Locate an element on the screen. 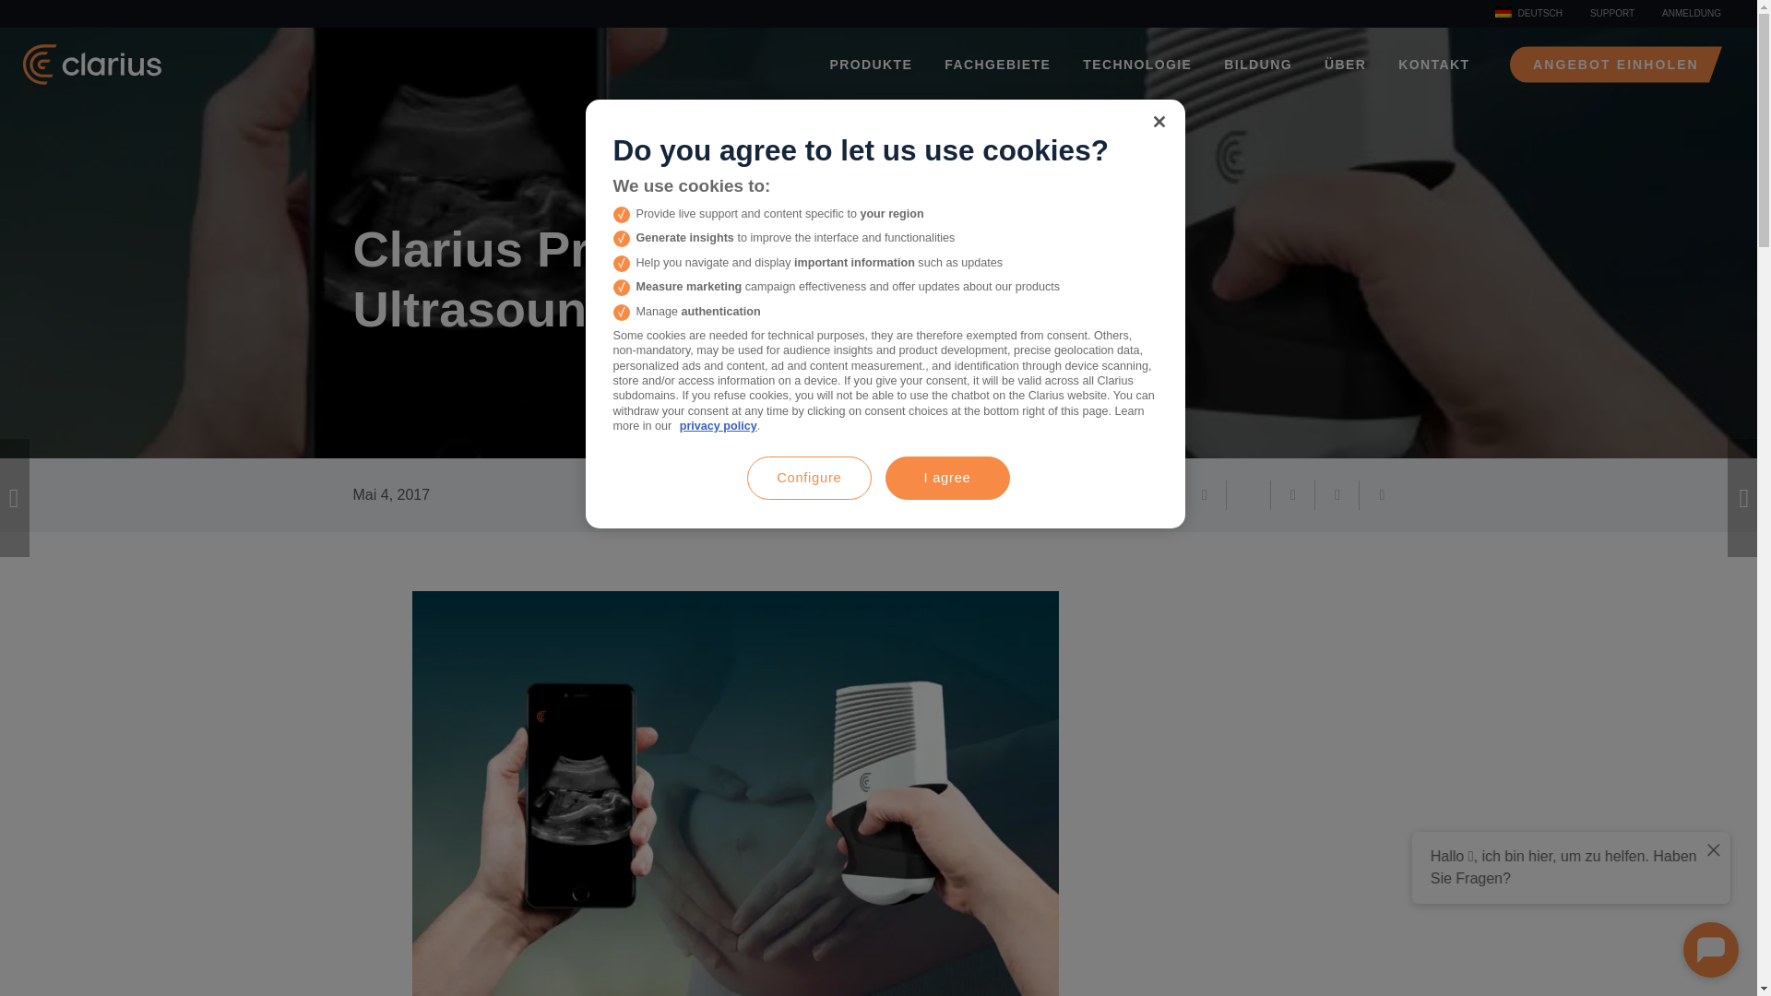 Image resolution: width=1771 pixels, height=996 pixels. E-Mail senden is located at coordinates (1160, 494).